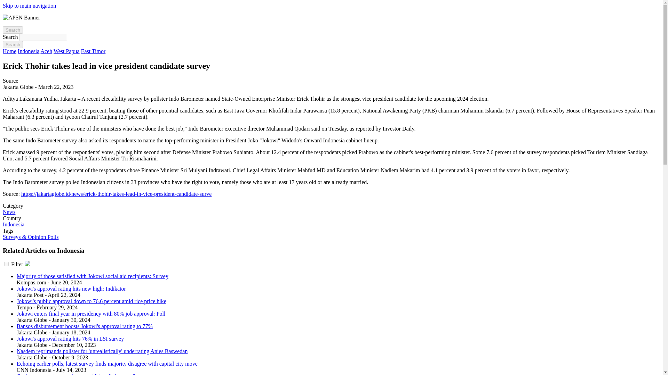 The image size is (668, 375). Describe the element at coordinates (43, 37) in the screenshot. I see `Enter the terms you wish to search for.` at that location.